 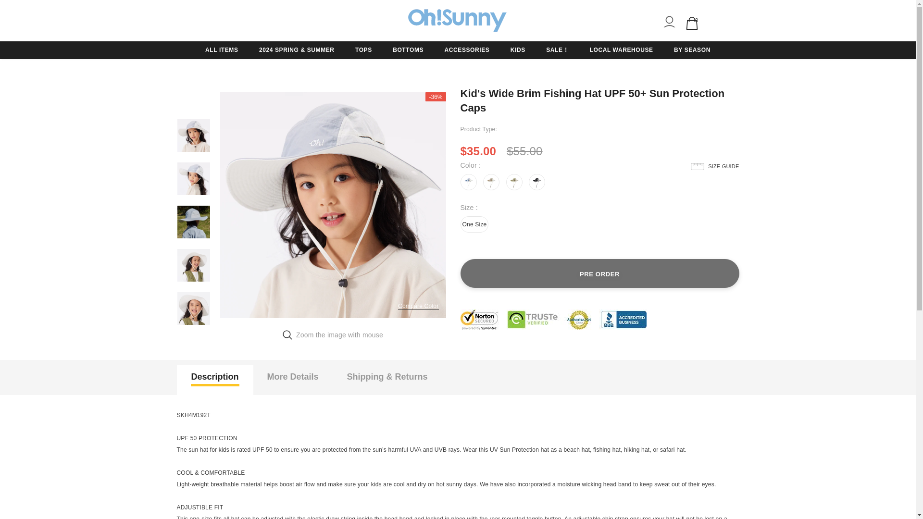 What do you see at coordinates (466, 50) in the screenshot?
I see `ACCESSORIES` at bounding box center [466, 50].